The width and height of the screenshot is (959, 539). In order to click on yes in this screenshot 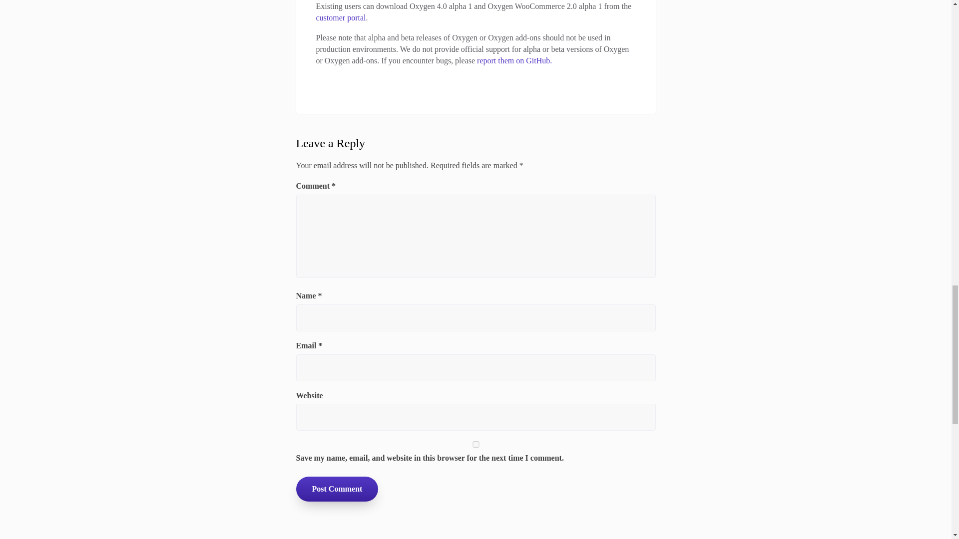, I will do `click(475, 444)`.